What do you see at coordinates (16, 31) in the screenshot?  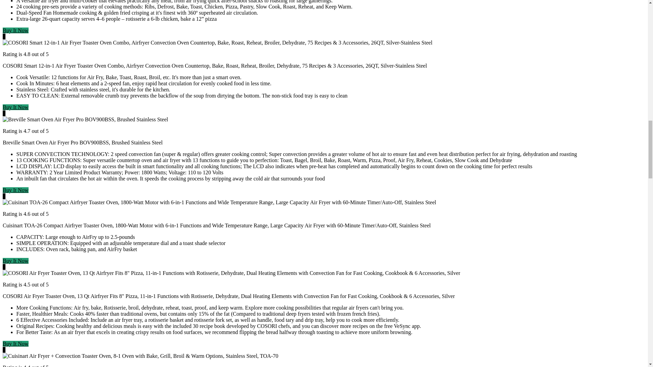 I see `Buy It Now` at bounding box center [16, 31].